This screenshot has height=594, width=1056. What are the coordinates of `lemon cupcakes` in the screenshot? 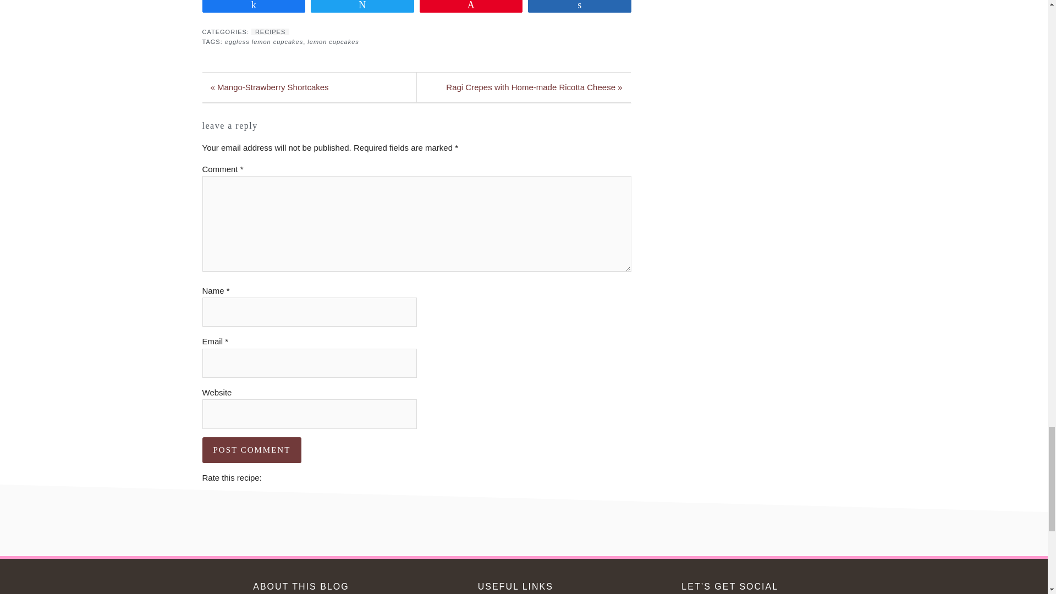 It's located at (333, 42).